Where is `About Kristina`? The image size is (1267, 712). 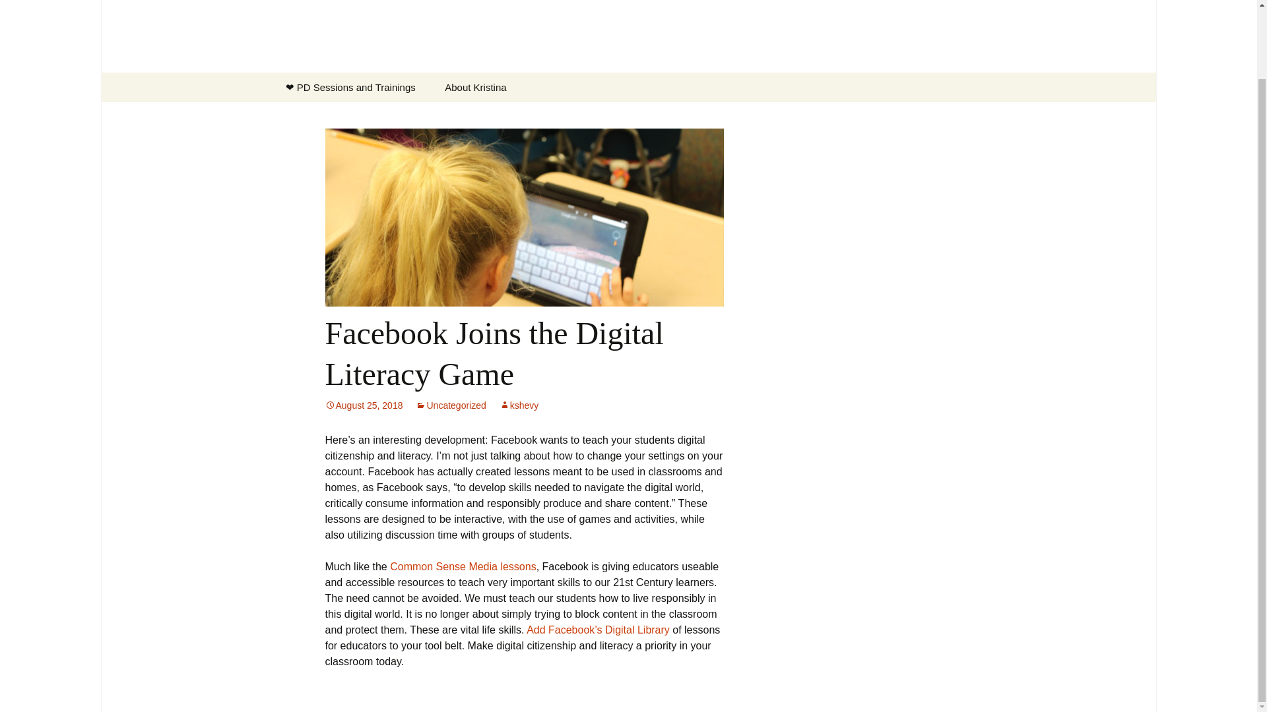 About Kristina is located at coordinates (475, 87).